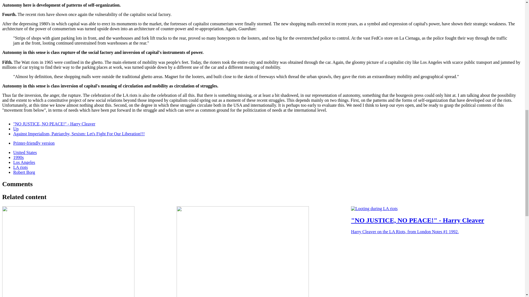 This screenshot has width=529, height=297. I want to click on Go to previous page, so click(54, 124).